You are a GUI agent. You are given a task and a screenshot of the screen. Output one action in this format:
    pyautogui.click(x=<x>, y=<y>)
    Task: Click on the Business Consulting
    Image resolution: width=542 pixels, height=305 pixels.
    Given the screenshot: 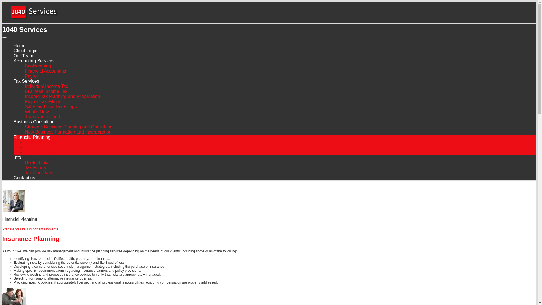 What is the action you would take?
    pyautogui.click(x=34, y=122)
    